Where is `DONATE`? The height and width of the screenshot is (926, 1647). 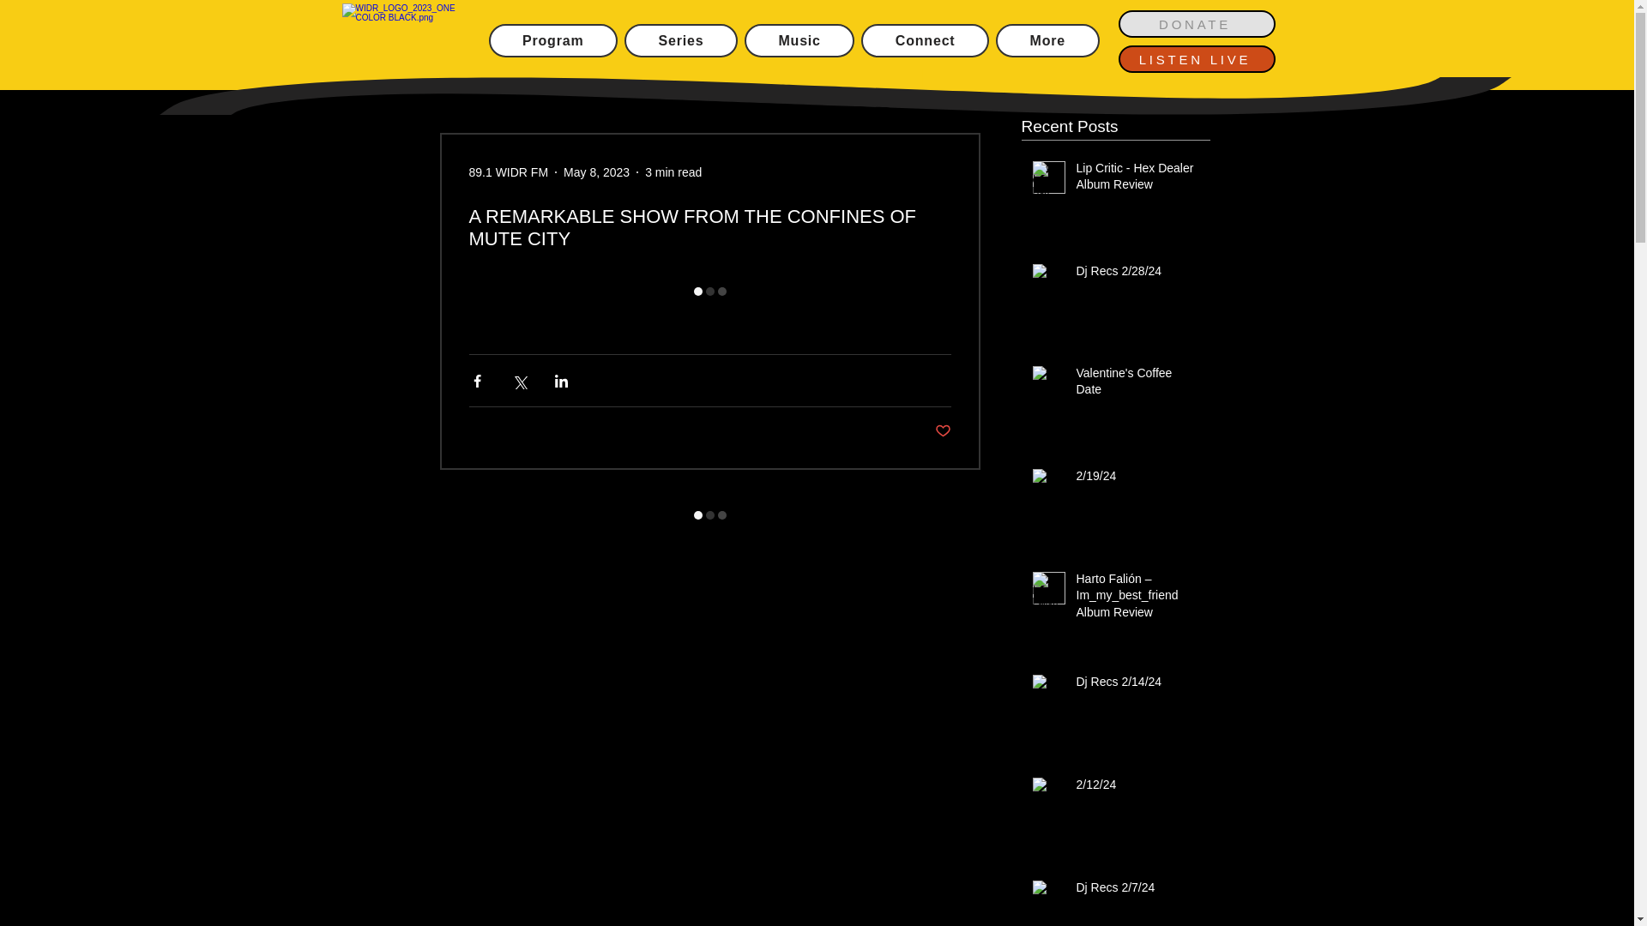
DONATE is located at coordinates (1196, 24).